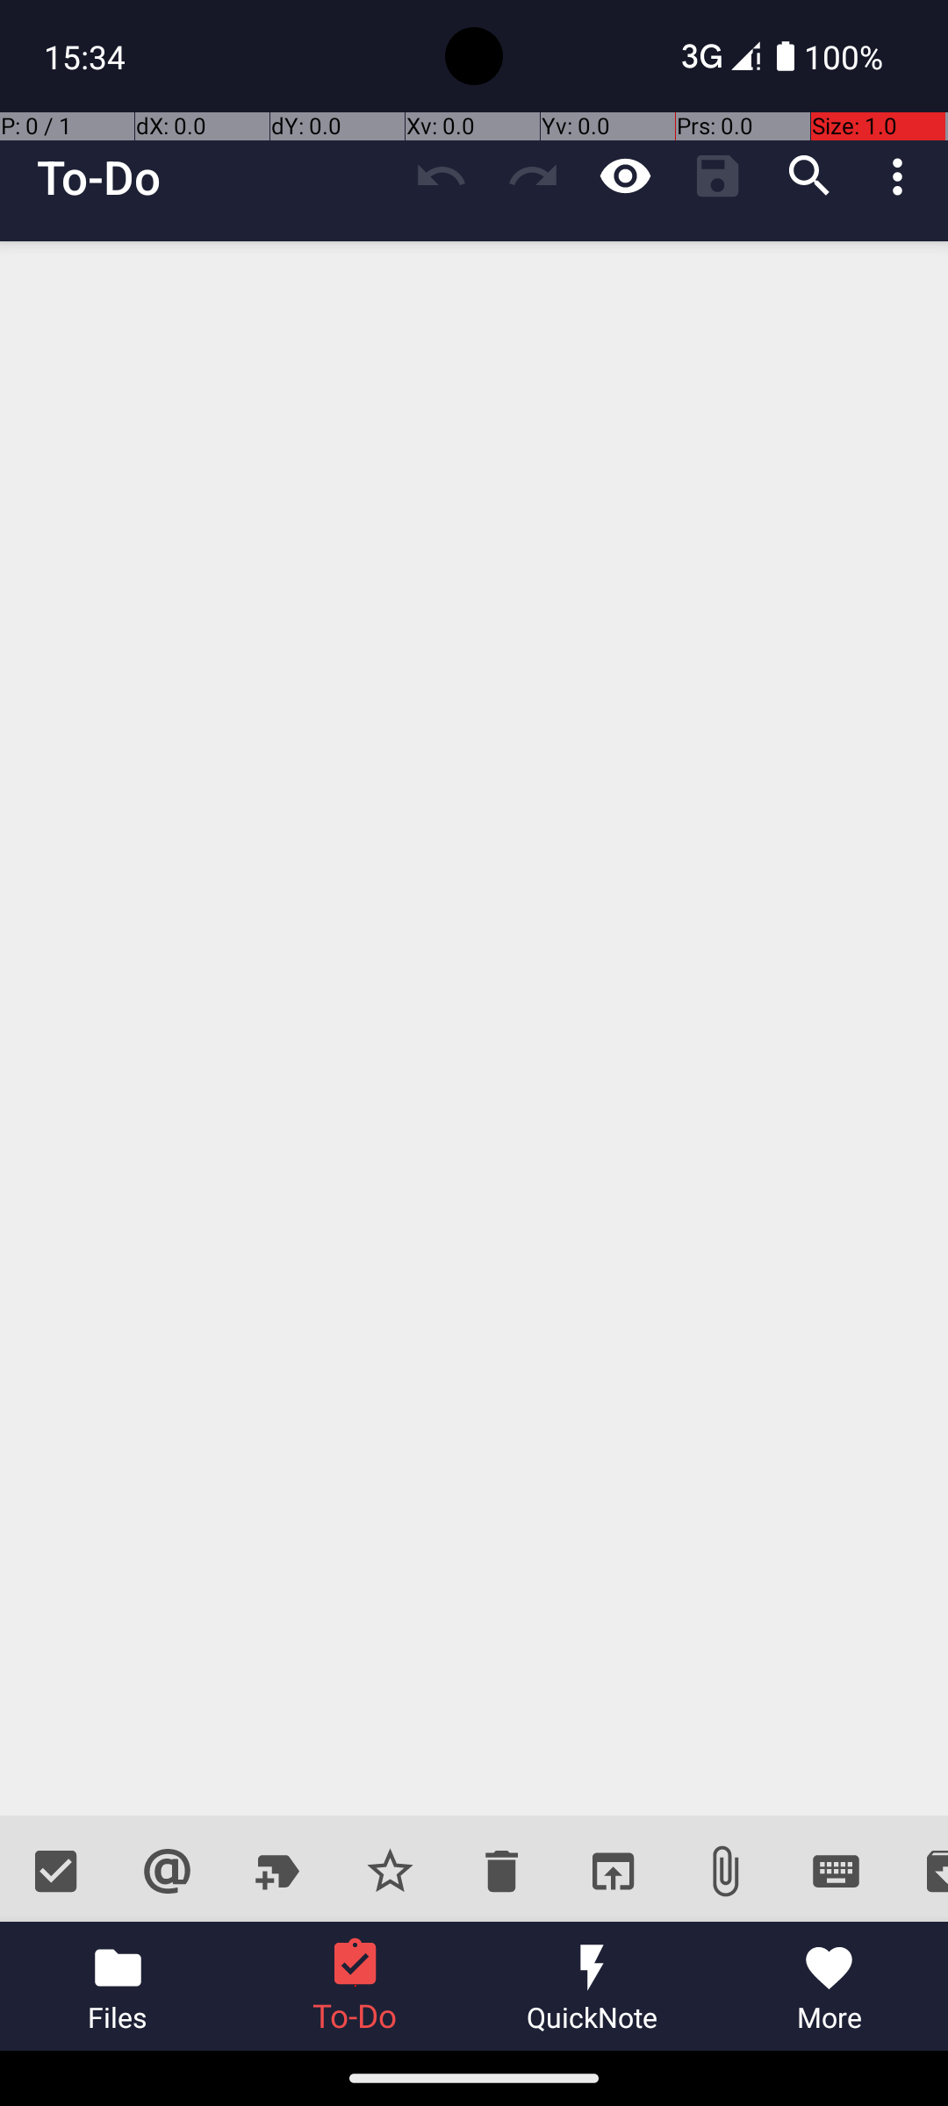  Describe the element at coordinates (613, 1871) in the screenshot. I see `Open link` at that location.